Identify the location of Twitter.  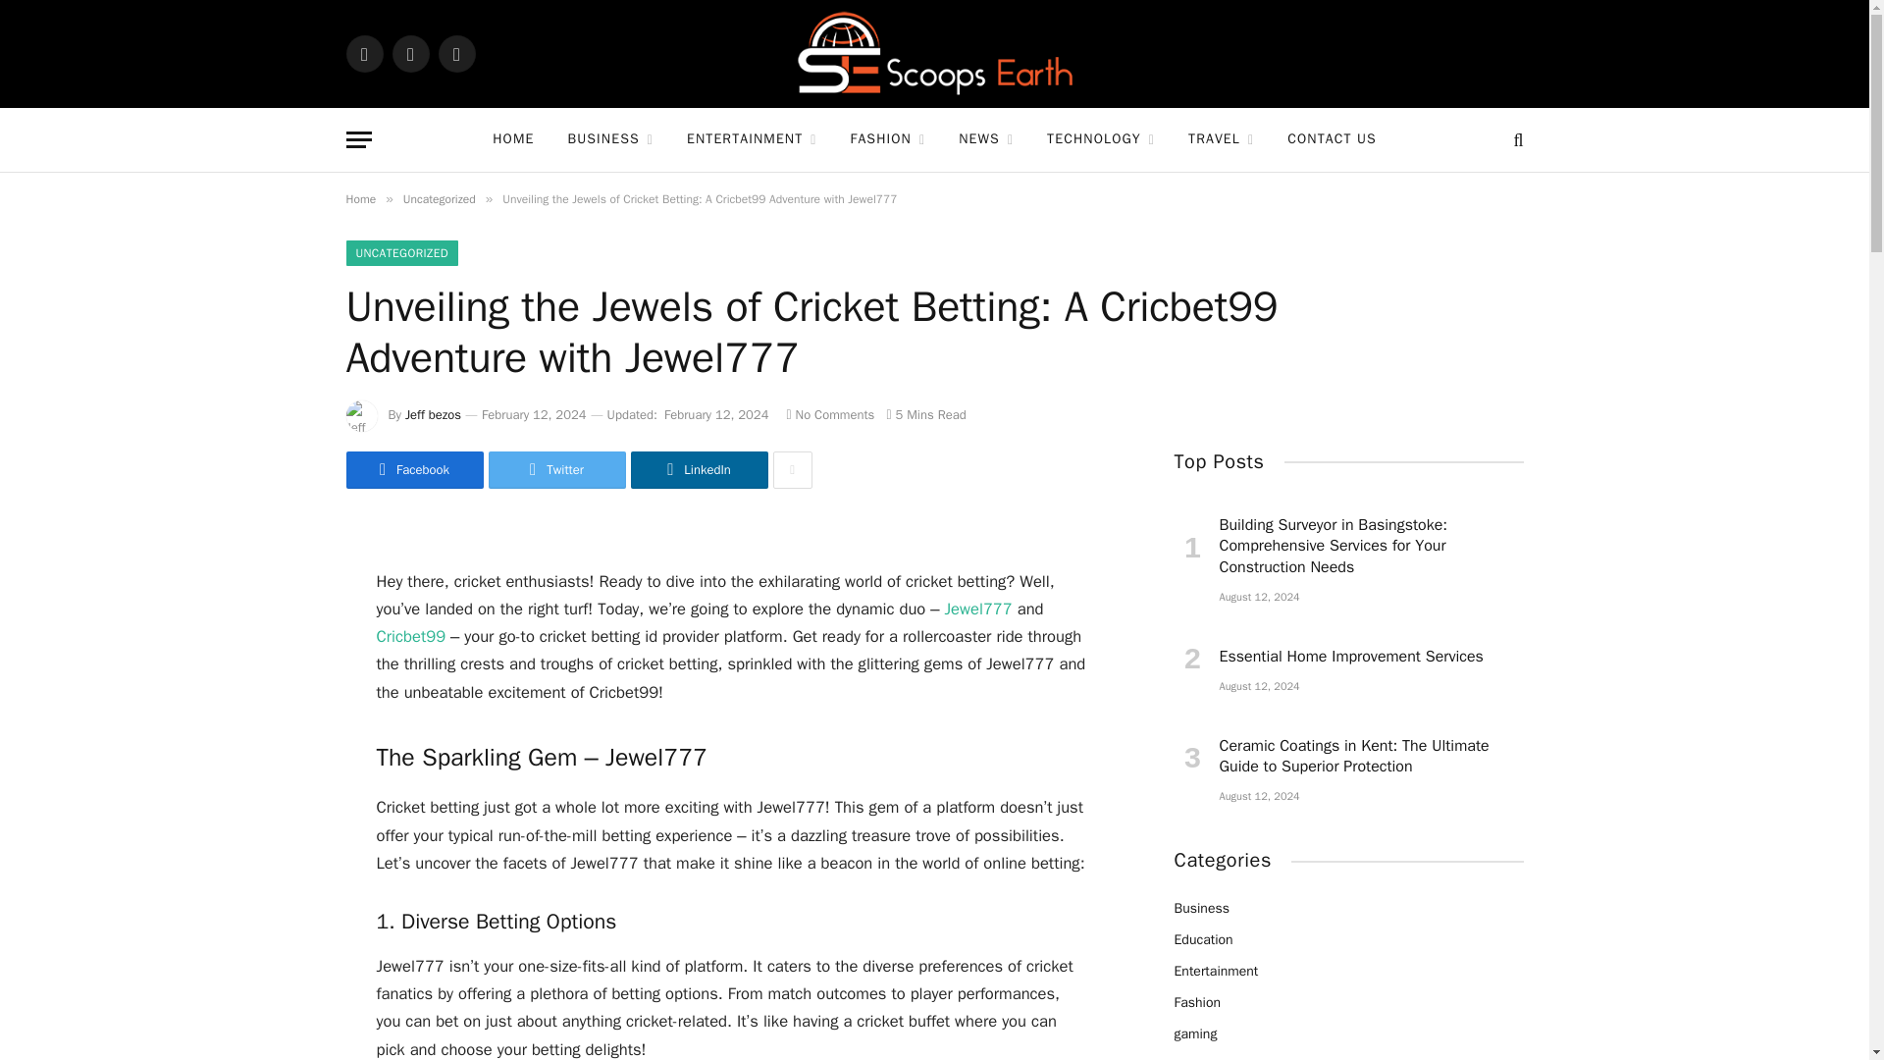
(410, 53).